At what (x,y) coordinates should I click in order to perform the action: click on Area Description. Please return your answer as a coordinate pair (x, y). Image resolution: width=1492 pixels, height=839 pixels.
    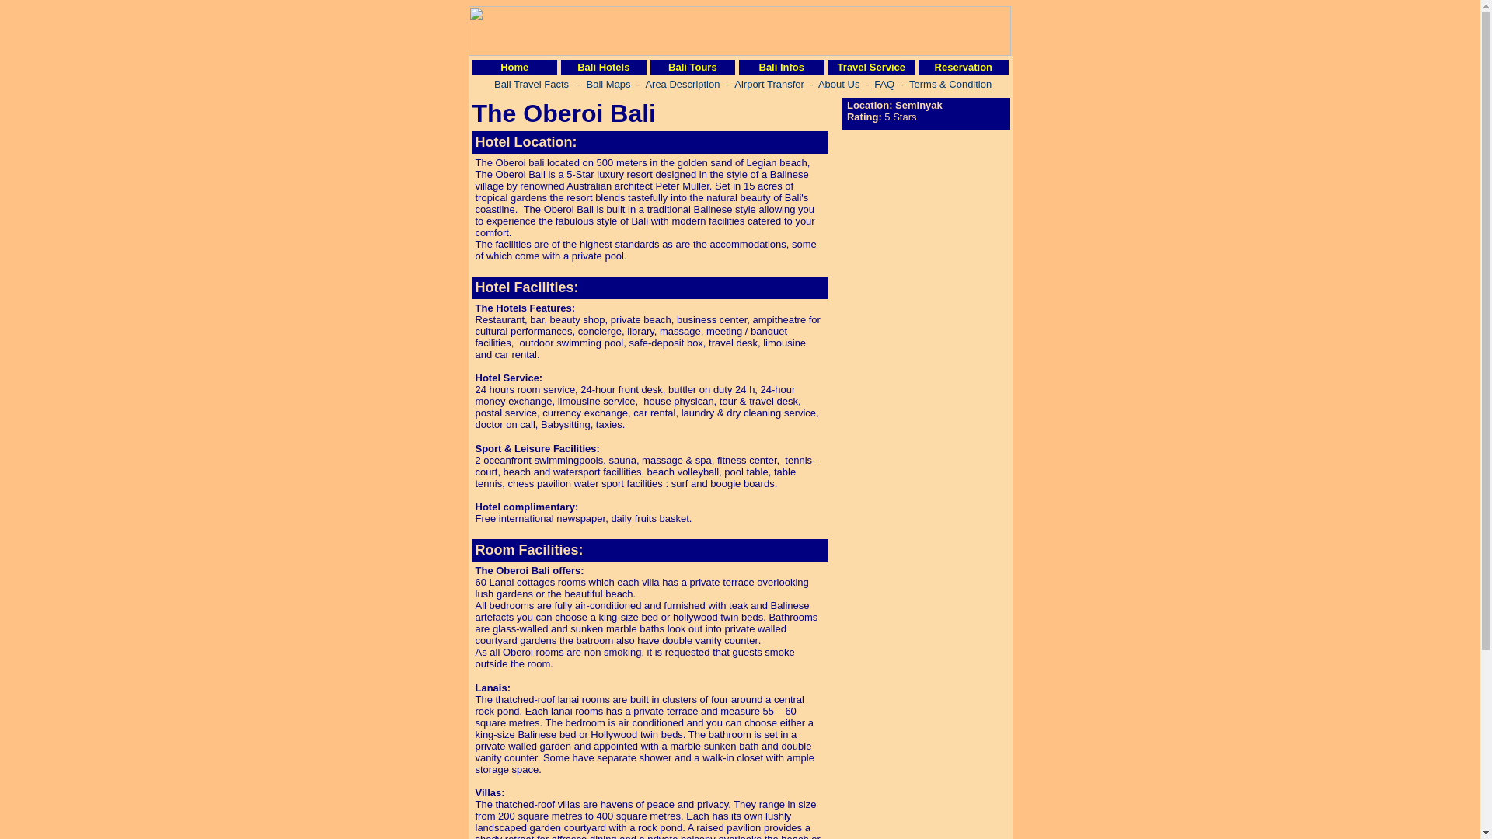
    Looking at the image, I should click on (682, 83).